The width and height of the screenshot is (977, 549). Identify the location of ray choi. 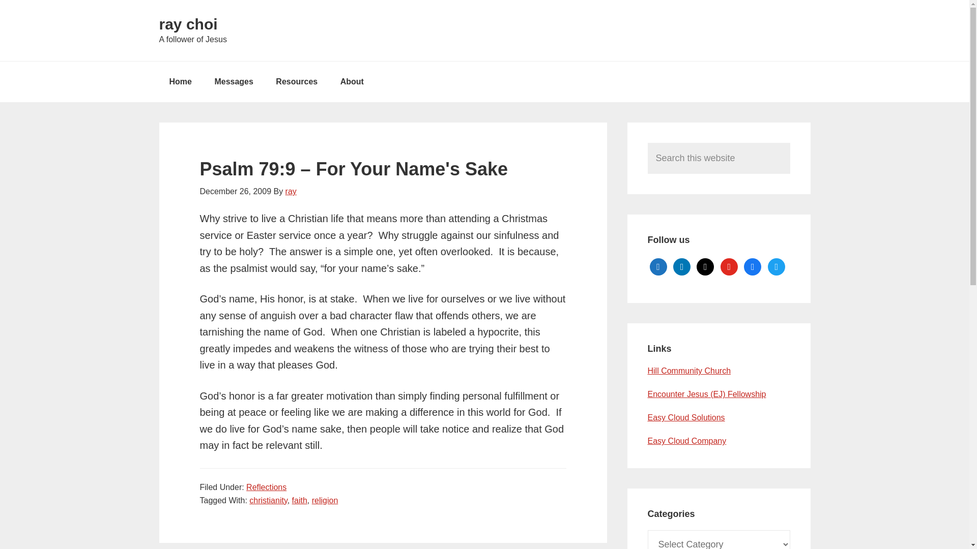
(187, 24).